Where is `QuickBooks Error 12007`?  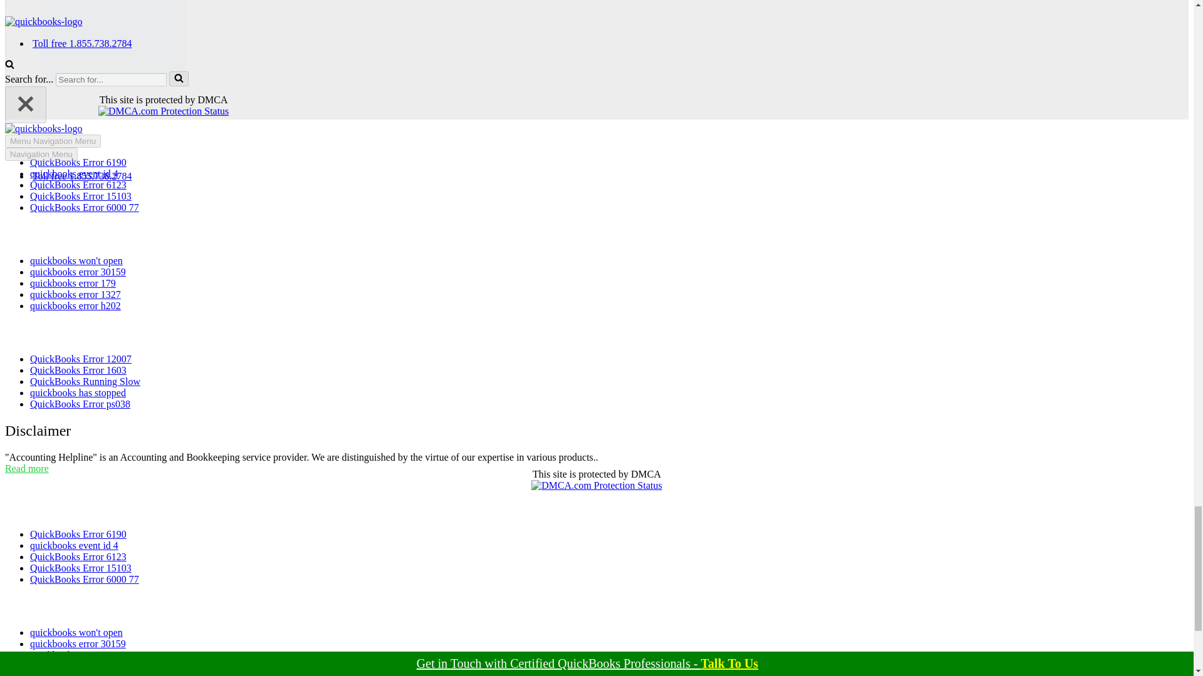 QuickBooks Error 12007 is located at coordinates (80, 359).